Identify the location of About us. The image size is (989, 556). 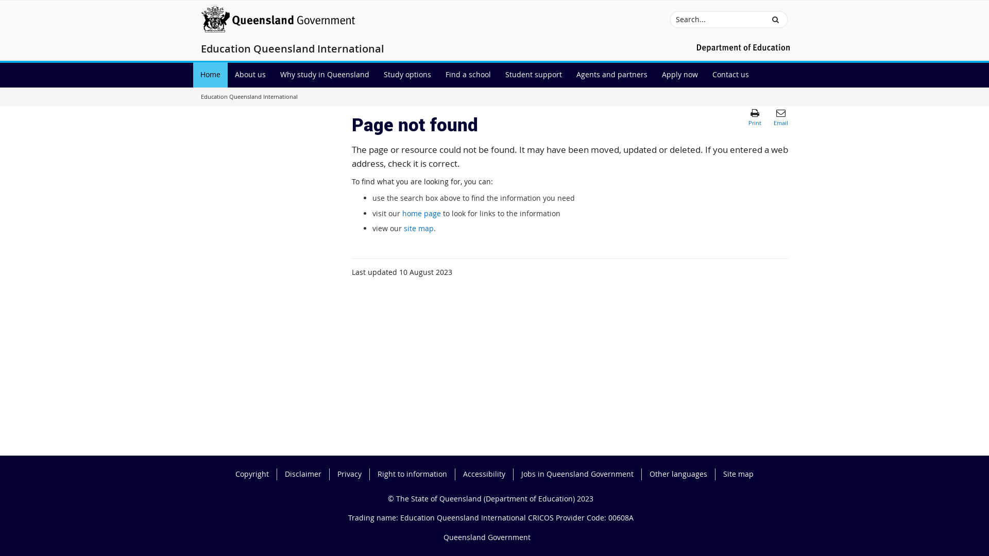
(250, 75).